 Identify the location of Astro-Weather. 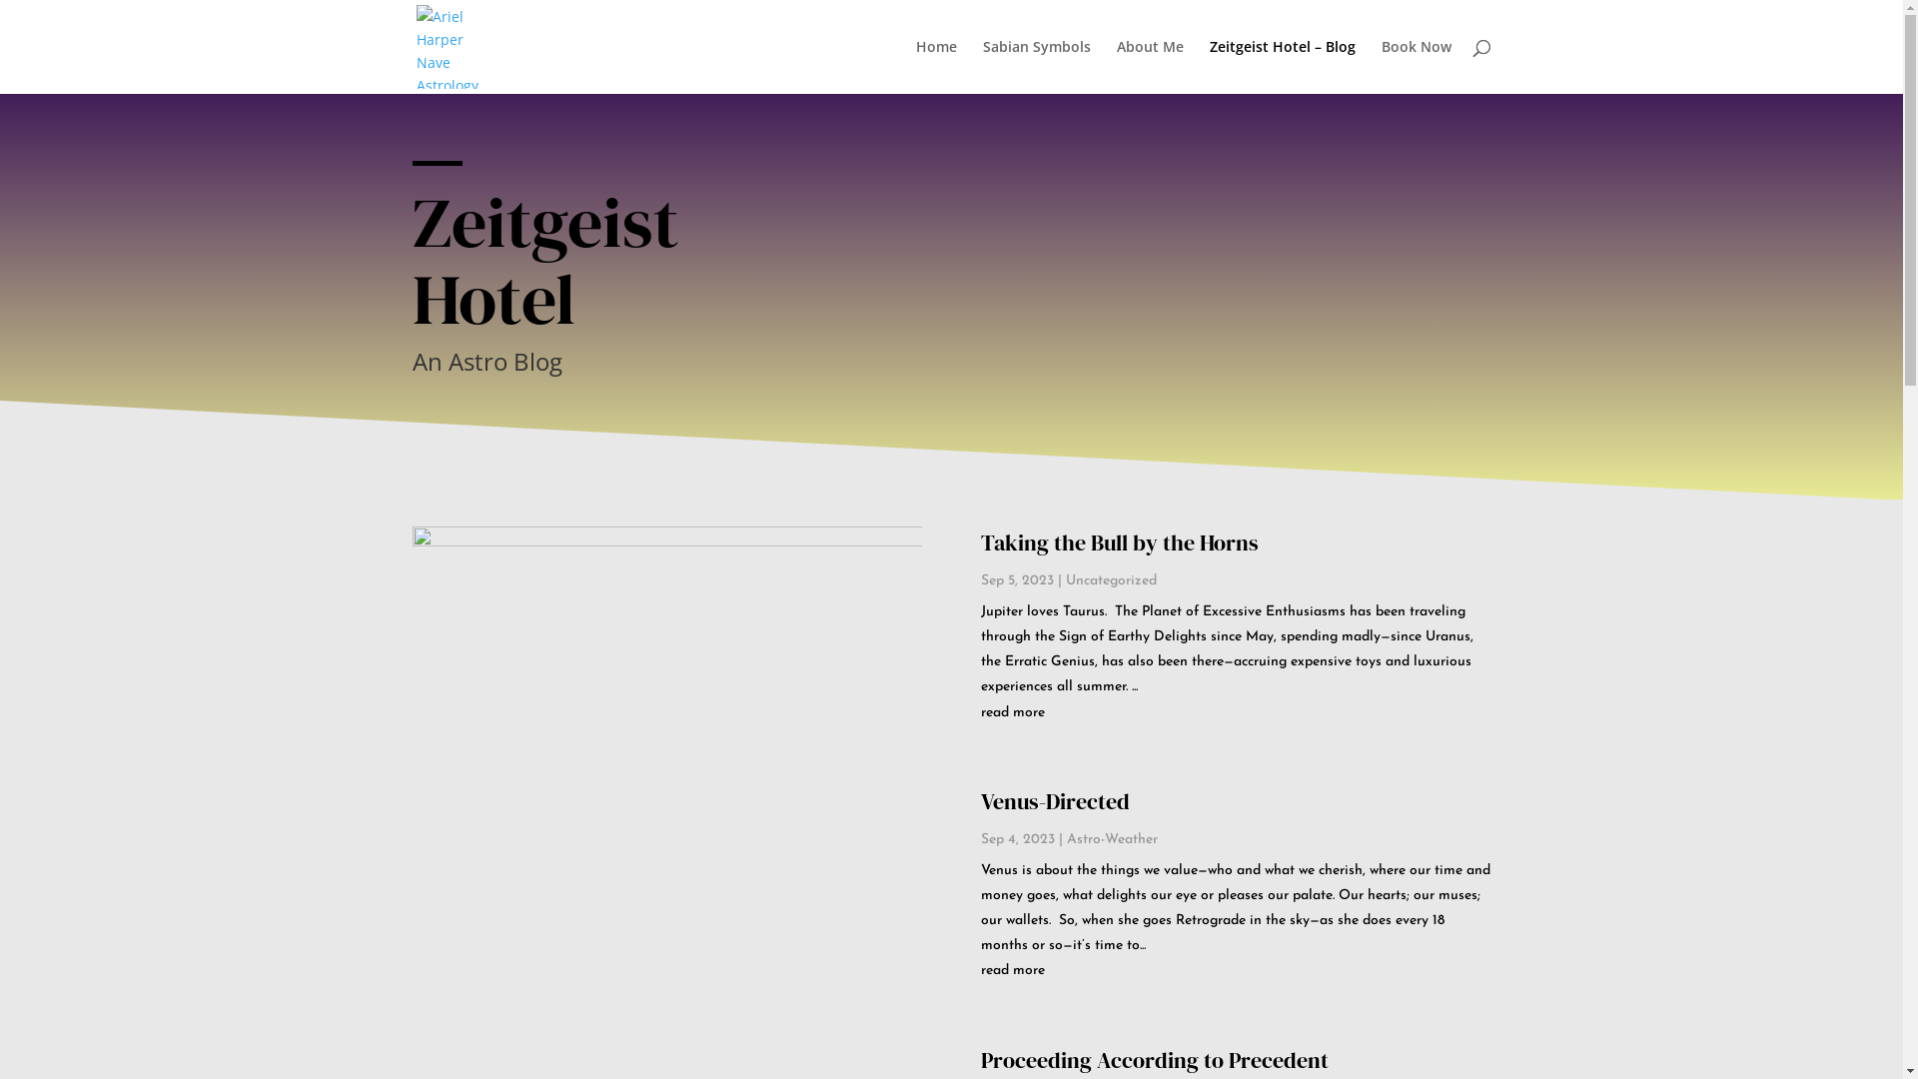
(1113, 839).